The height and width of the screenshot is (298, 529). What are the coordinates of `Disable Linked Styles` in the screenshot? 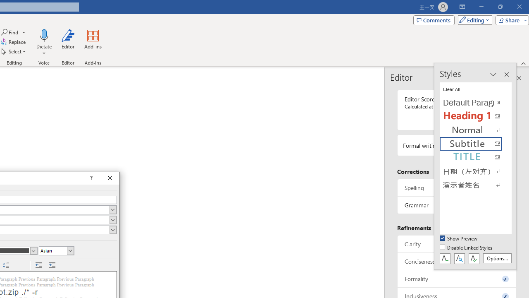 It's located at (467, 248).